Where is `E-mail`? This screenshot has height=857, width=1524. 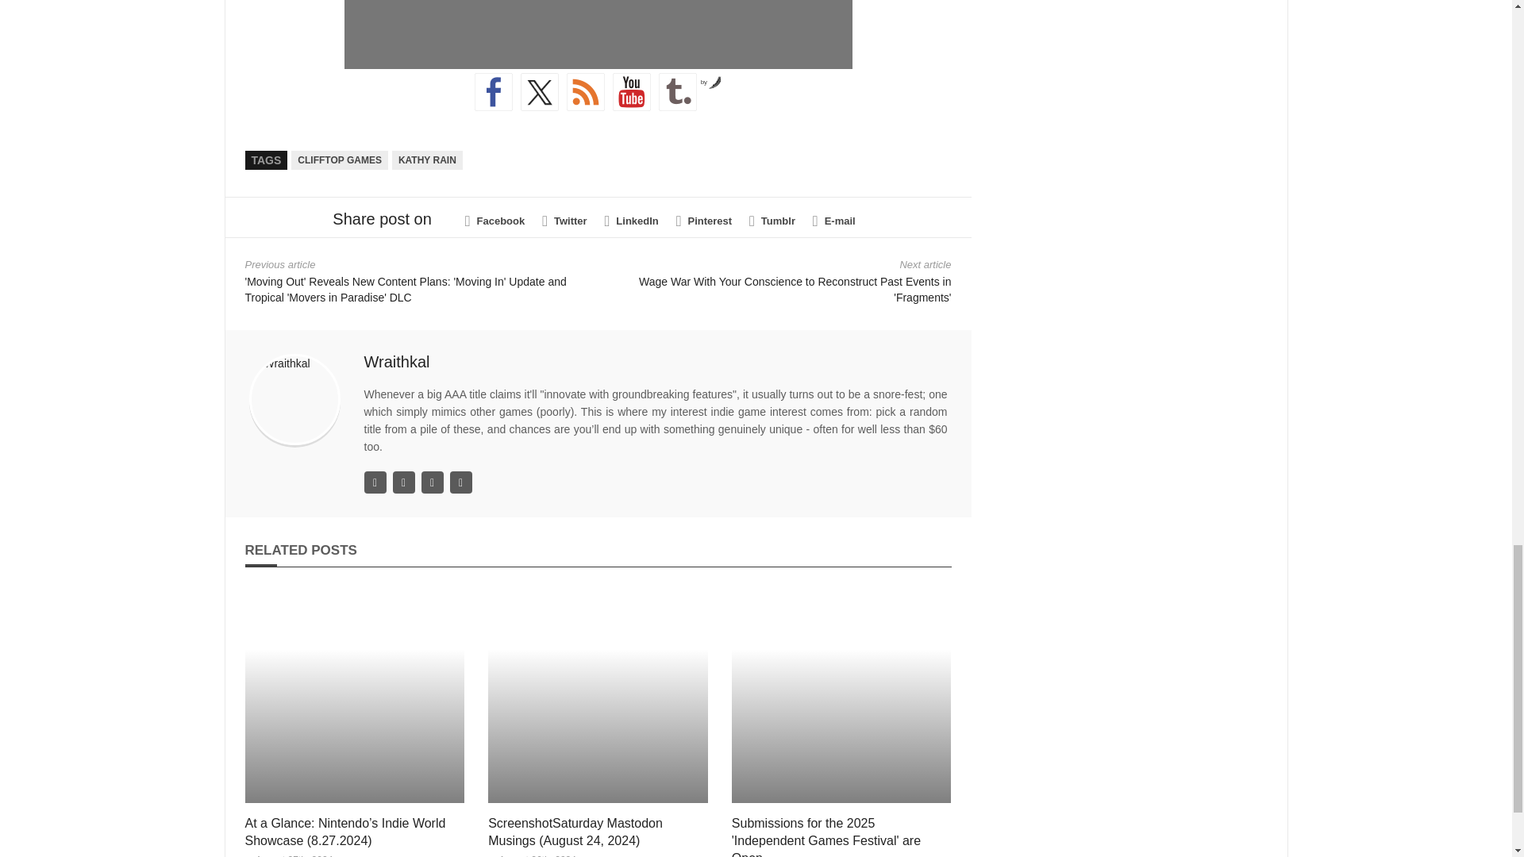 E-mail is located at coordinates (833, 221).